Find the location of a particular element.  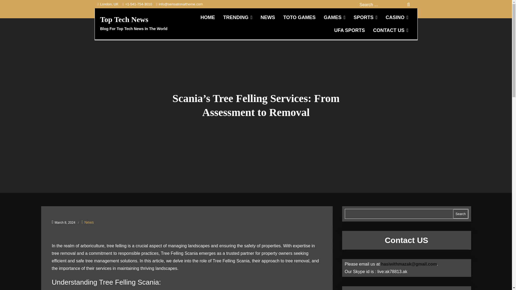

Search is located at coordinates (408, 5).